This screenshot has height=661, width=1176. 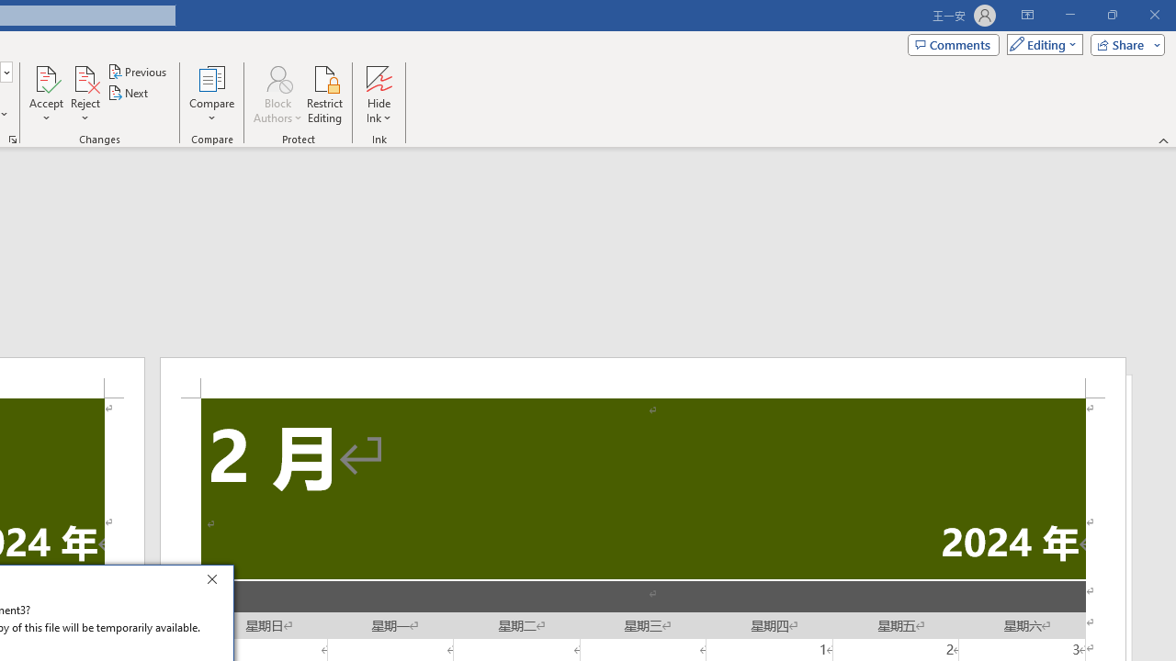 What do you see at coordinates (46, 94) in the screenshot?
I see `Accept` at bounding box center [46, 94].